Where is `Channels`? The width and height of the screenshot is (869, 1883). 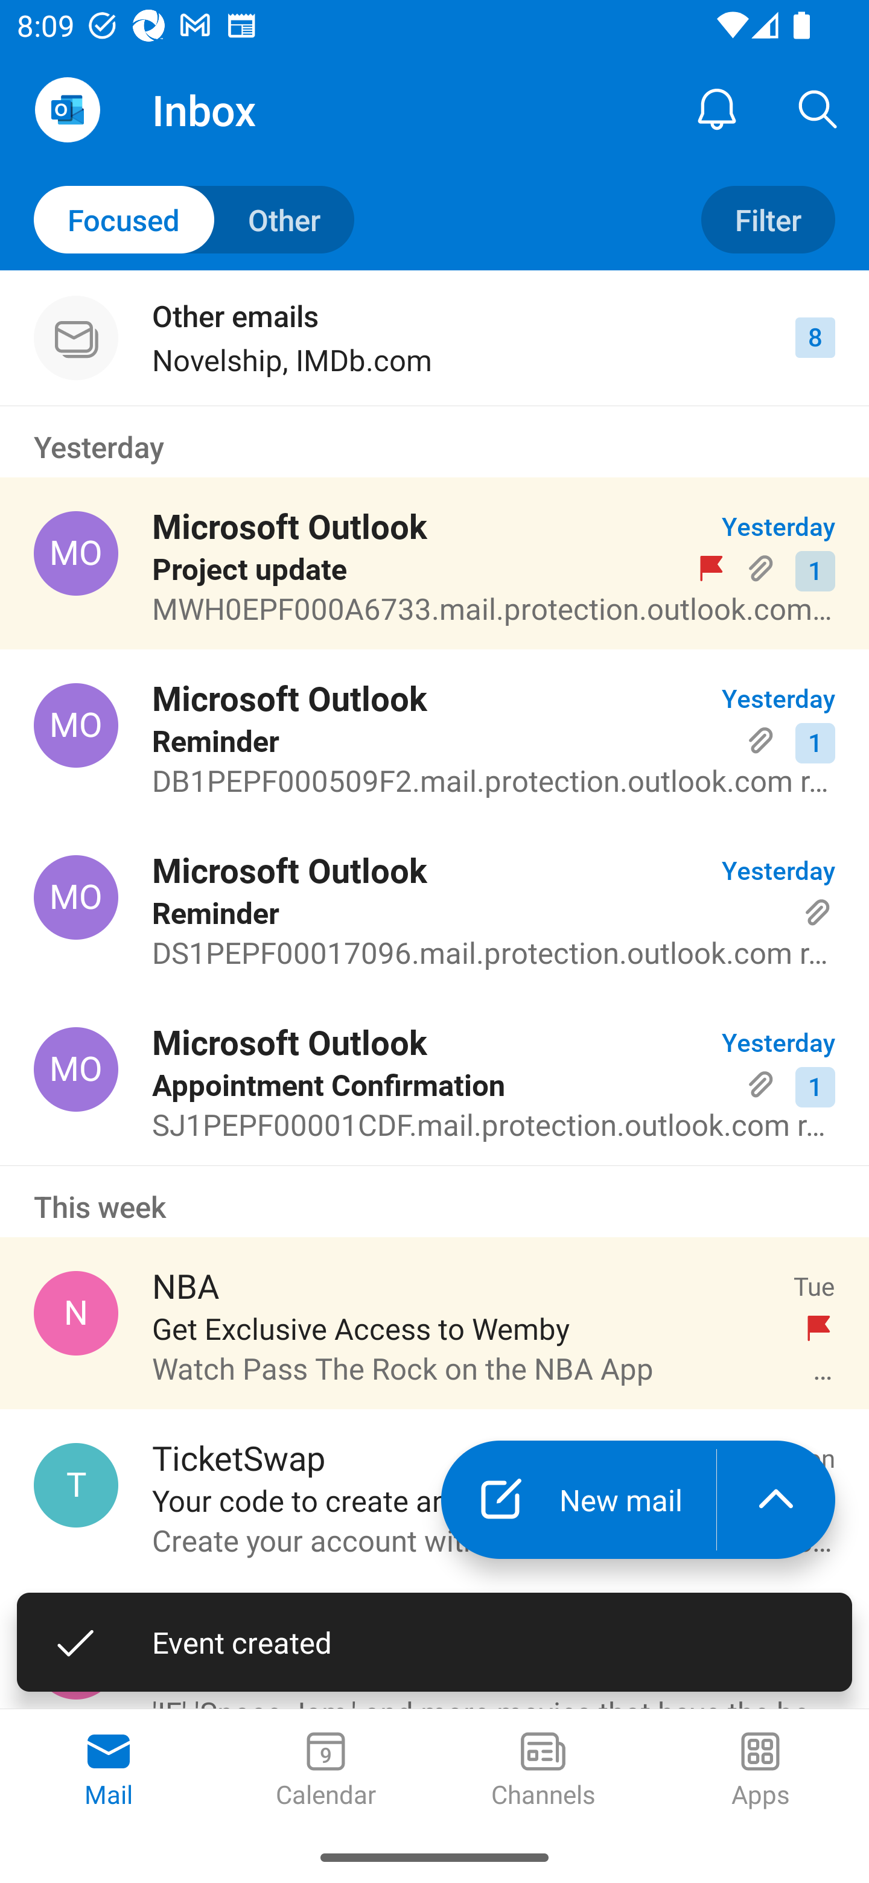
Channels is located at coordinates (543, 1771).